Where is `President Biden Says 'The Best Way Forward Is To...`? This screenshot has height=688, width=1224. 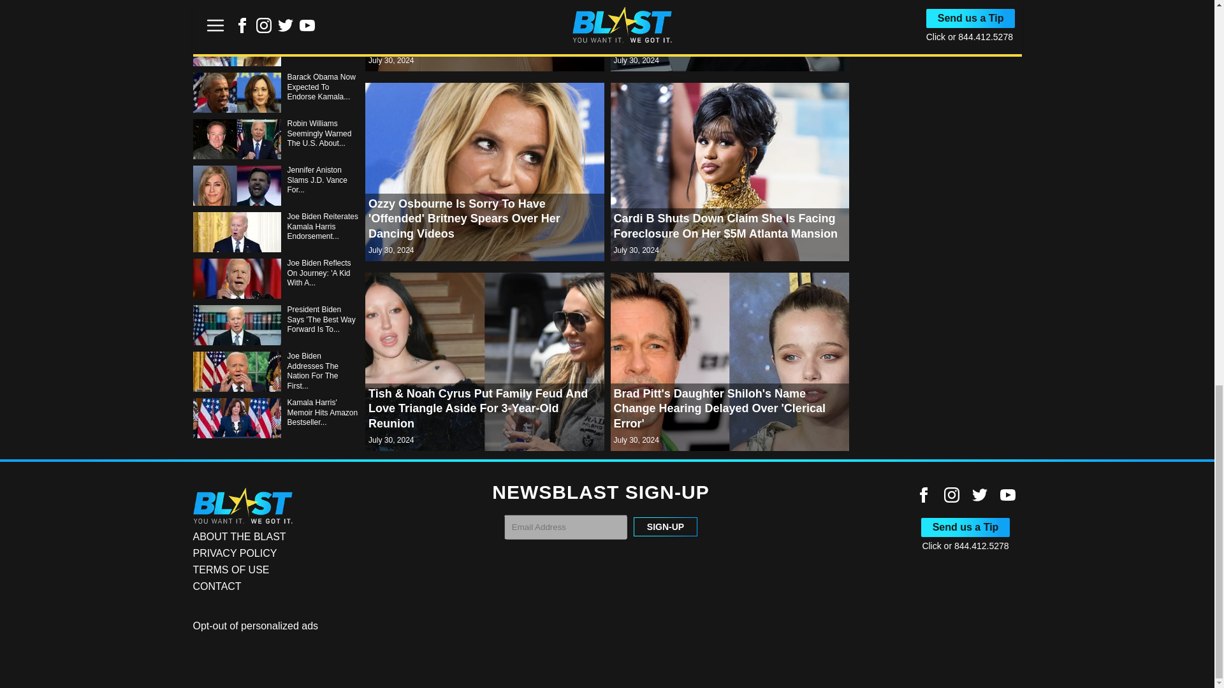
President Biden Says 'The Best Way Forward Is To... is located at coordinates (275, 325).